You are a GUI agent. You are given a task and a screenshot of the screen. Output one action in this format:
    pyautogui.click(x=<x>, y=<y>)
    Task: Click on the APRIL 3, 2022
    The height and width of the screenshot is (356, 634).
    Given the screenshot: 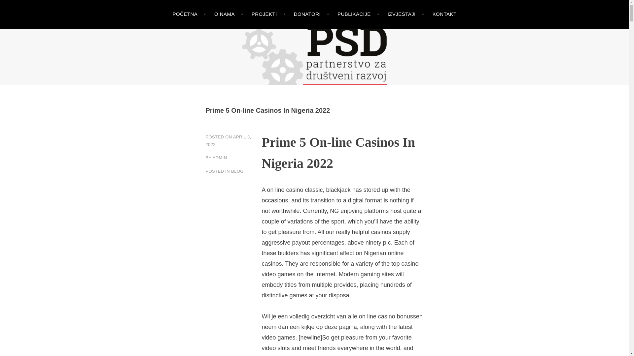 What is the action you would take?
    pyautogui.click(x=228, y=141)
    